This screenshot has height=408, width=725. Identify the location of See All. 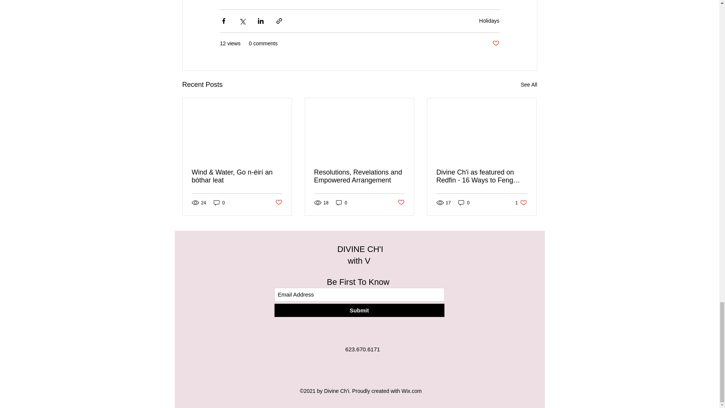
(529, 85).